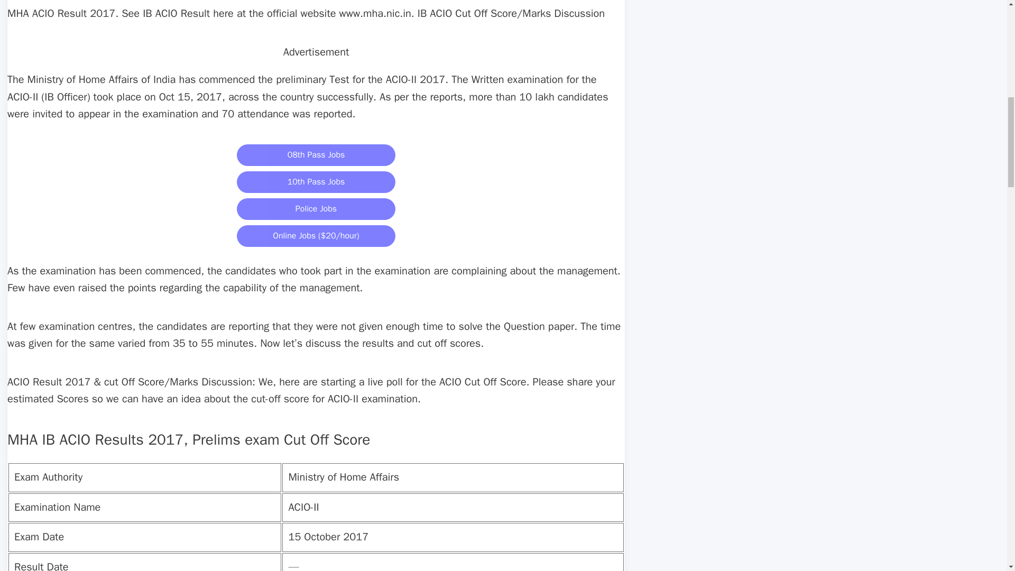 This screenshot has height=571, width=1015. Describe the element at coordinates (316, 155) in the screenshot. I see `08th Pass Jobs` at that location.